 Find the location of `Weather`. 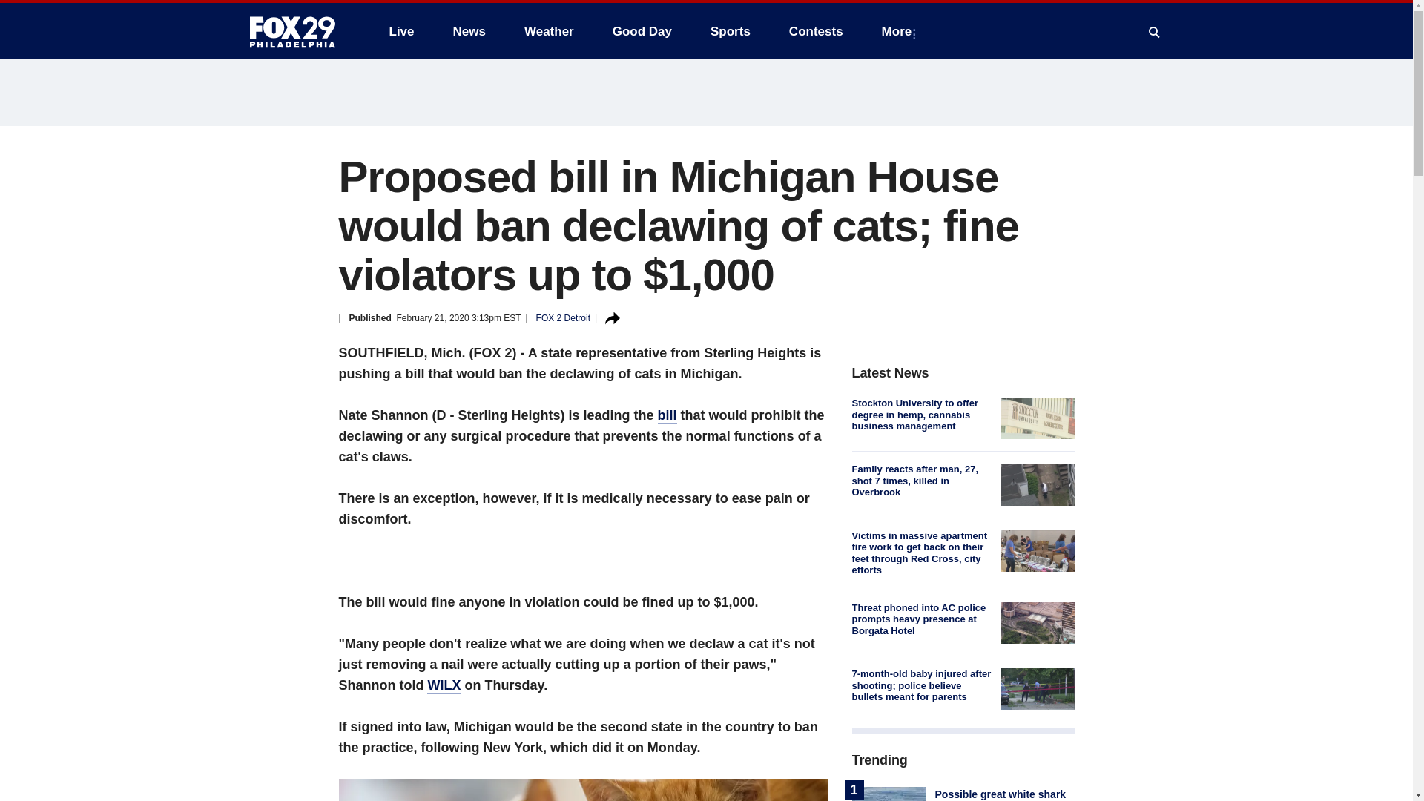

Weather is located at coordinates (549, 31).